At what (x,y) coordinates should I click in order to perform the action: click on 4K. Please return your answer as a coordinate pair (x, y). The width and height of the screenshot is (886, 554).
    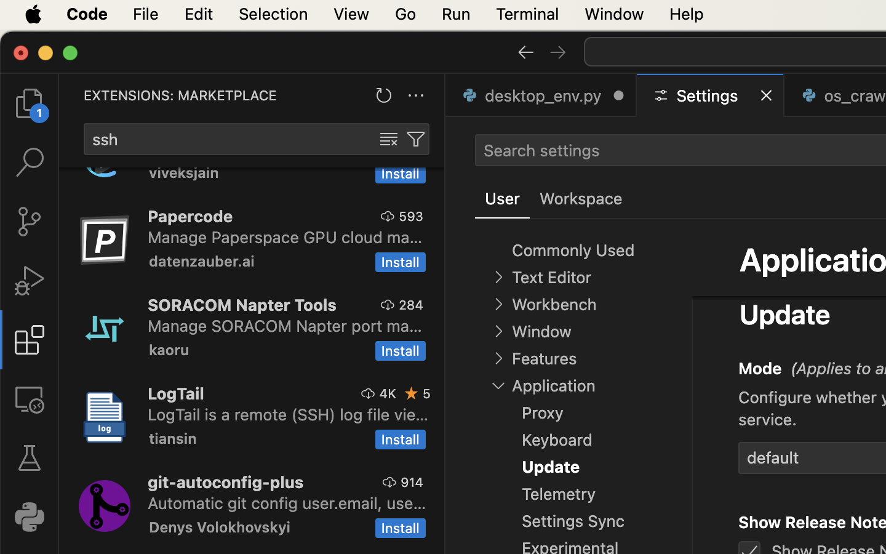
    Looking at the image, I should click on (388, 393).